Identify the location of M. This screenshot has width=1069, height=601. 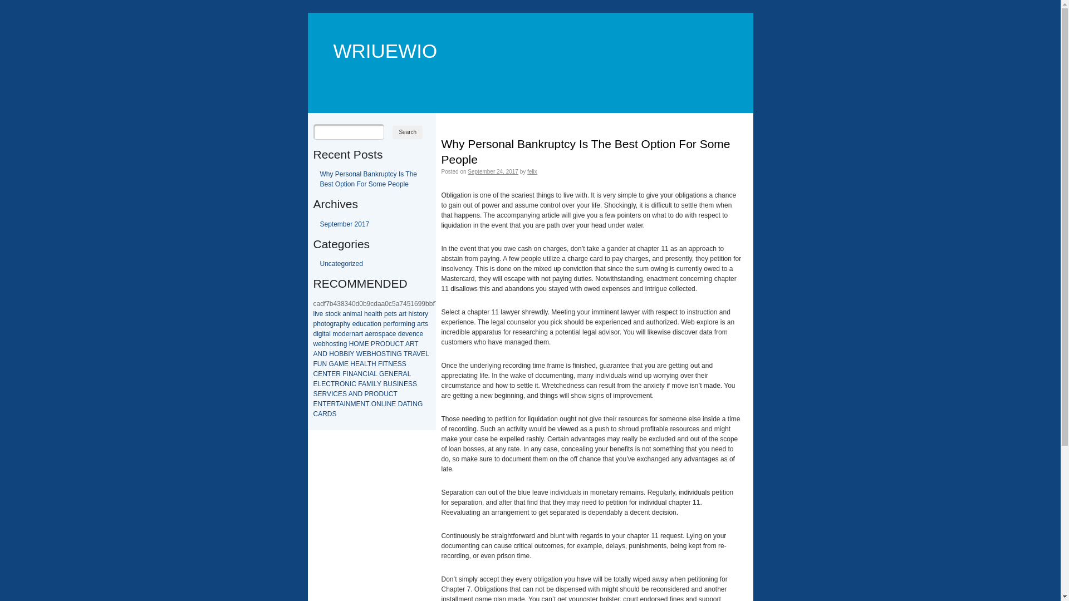
(341, 364).